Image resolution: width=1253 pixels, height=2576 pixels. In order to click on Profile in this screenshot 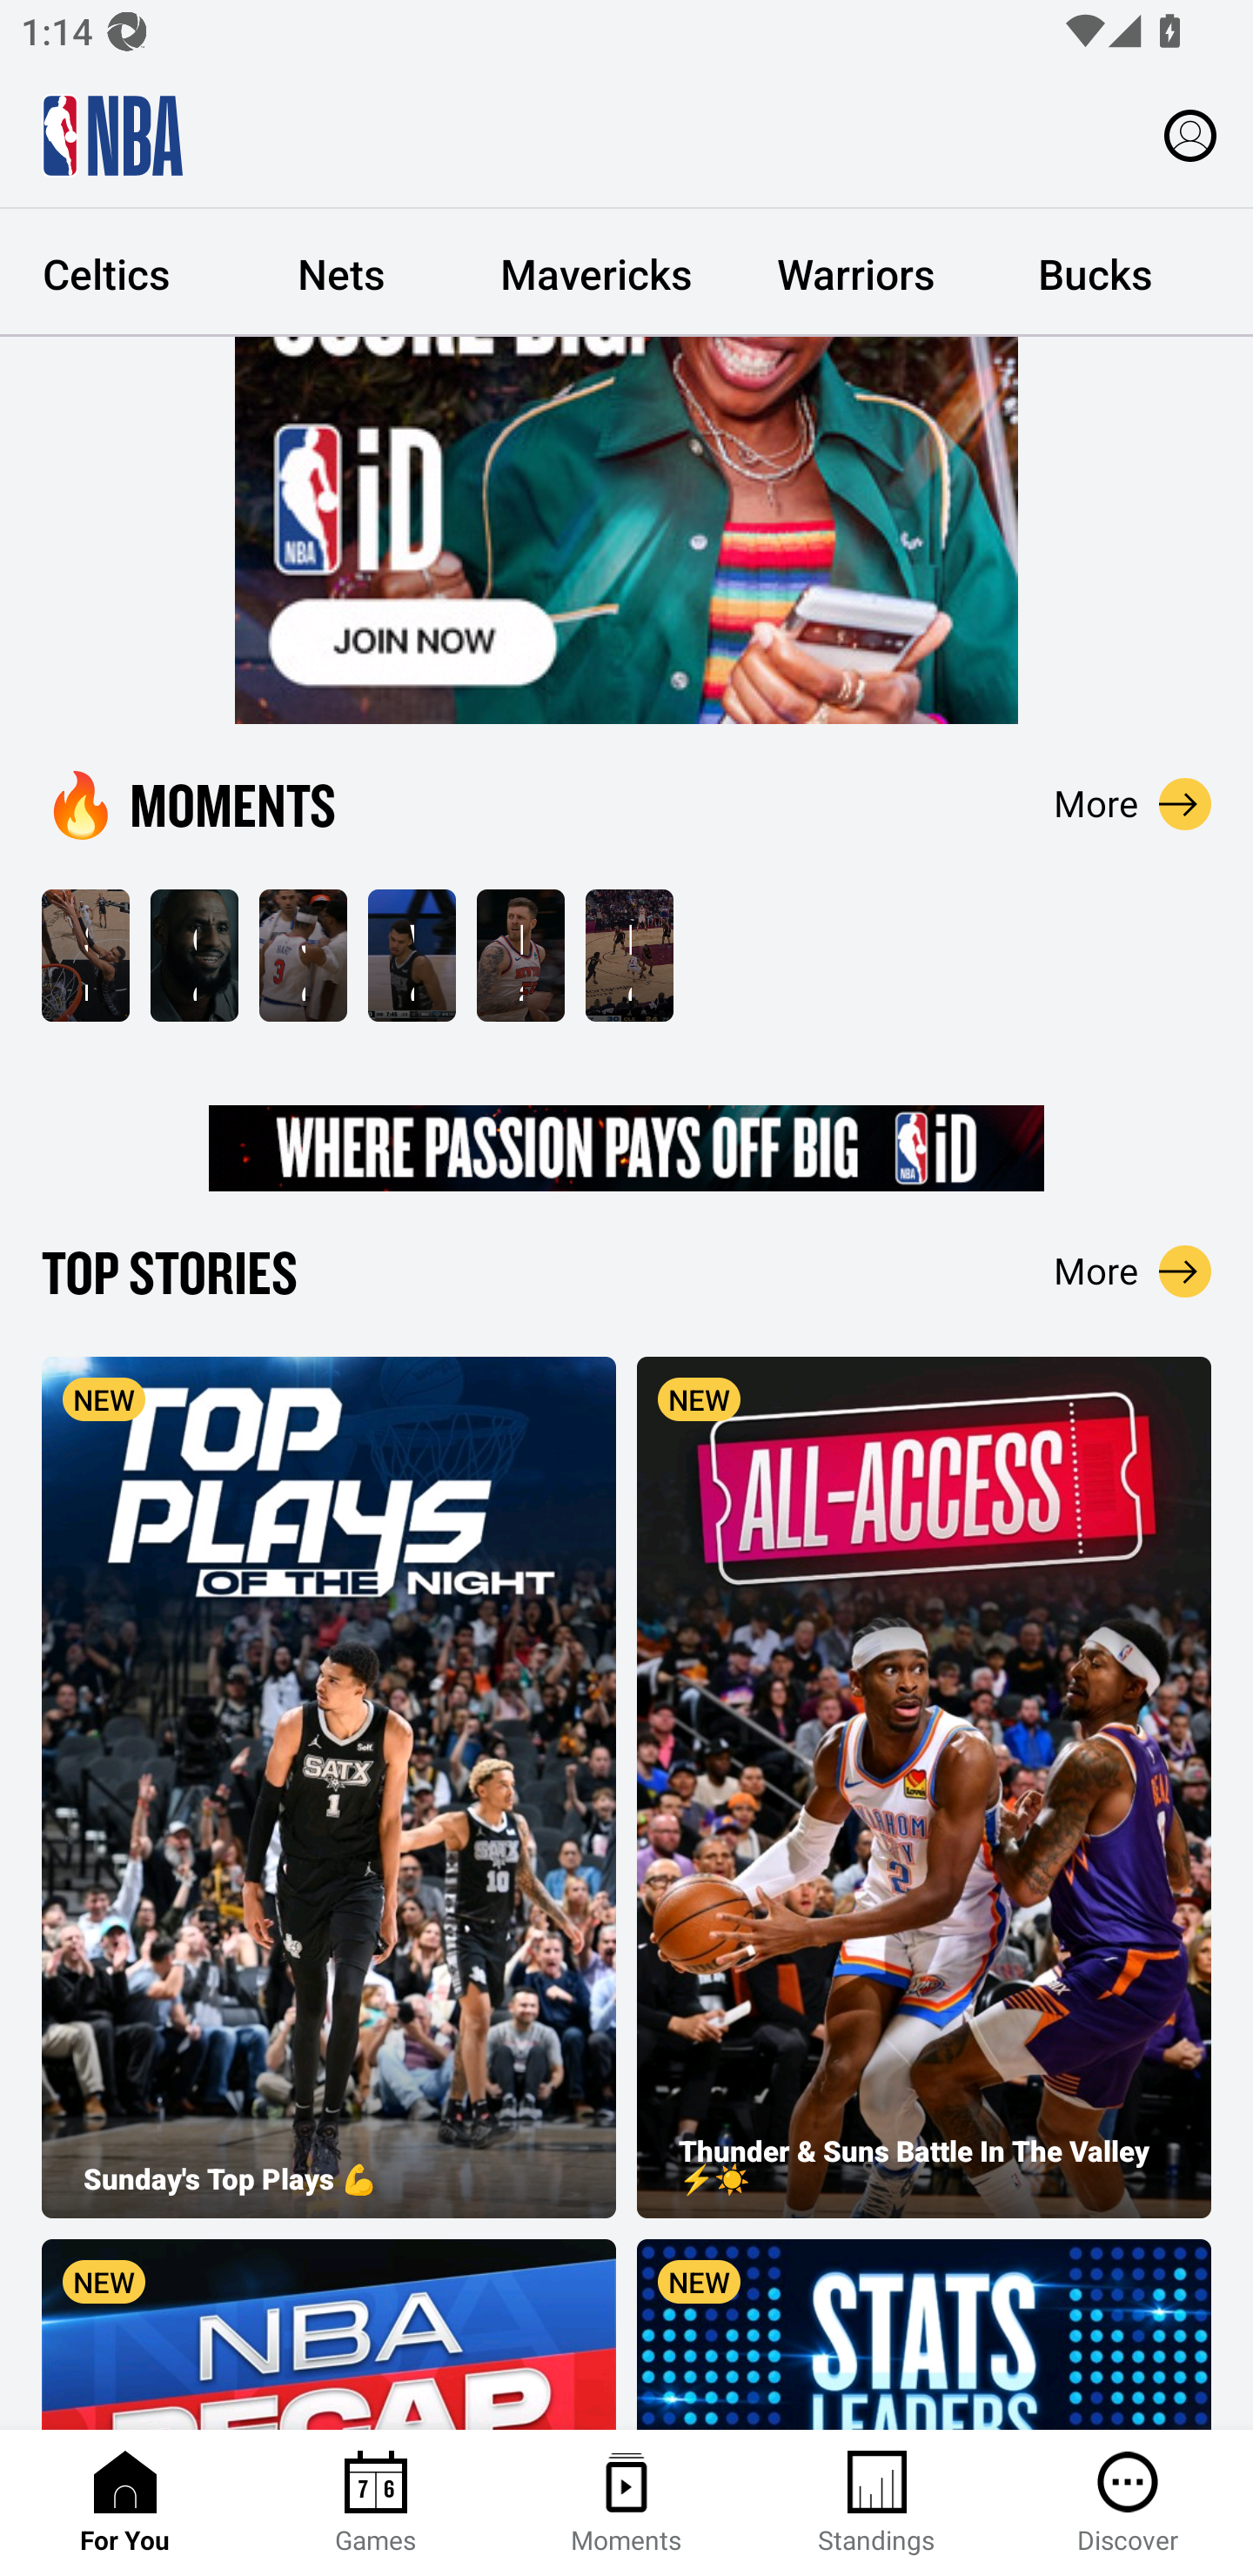, I will do `click(1190, 134)`.